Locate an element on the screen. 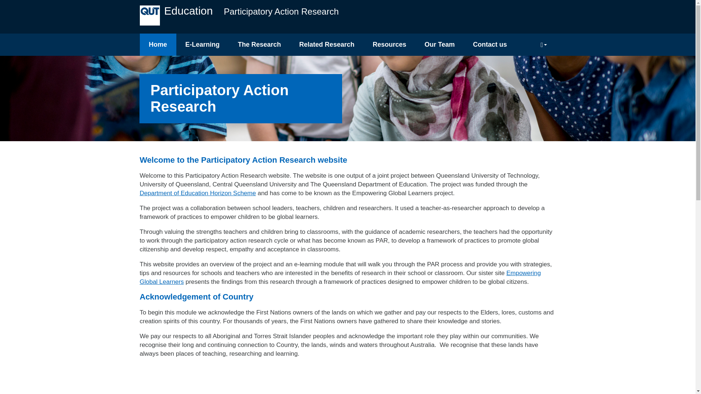  Related Research is located at coordinates (327, 45).